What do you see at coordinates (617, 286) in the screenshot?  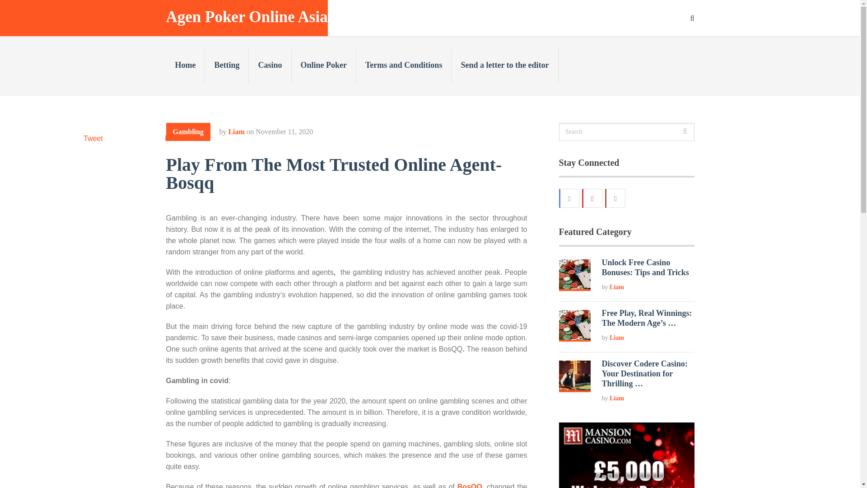 I see `Liam` at bounding box center [617, 286].